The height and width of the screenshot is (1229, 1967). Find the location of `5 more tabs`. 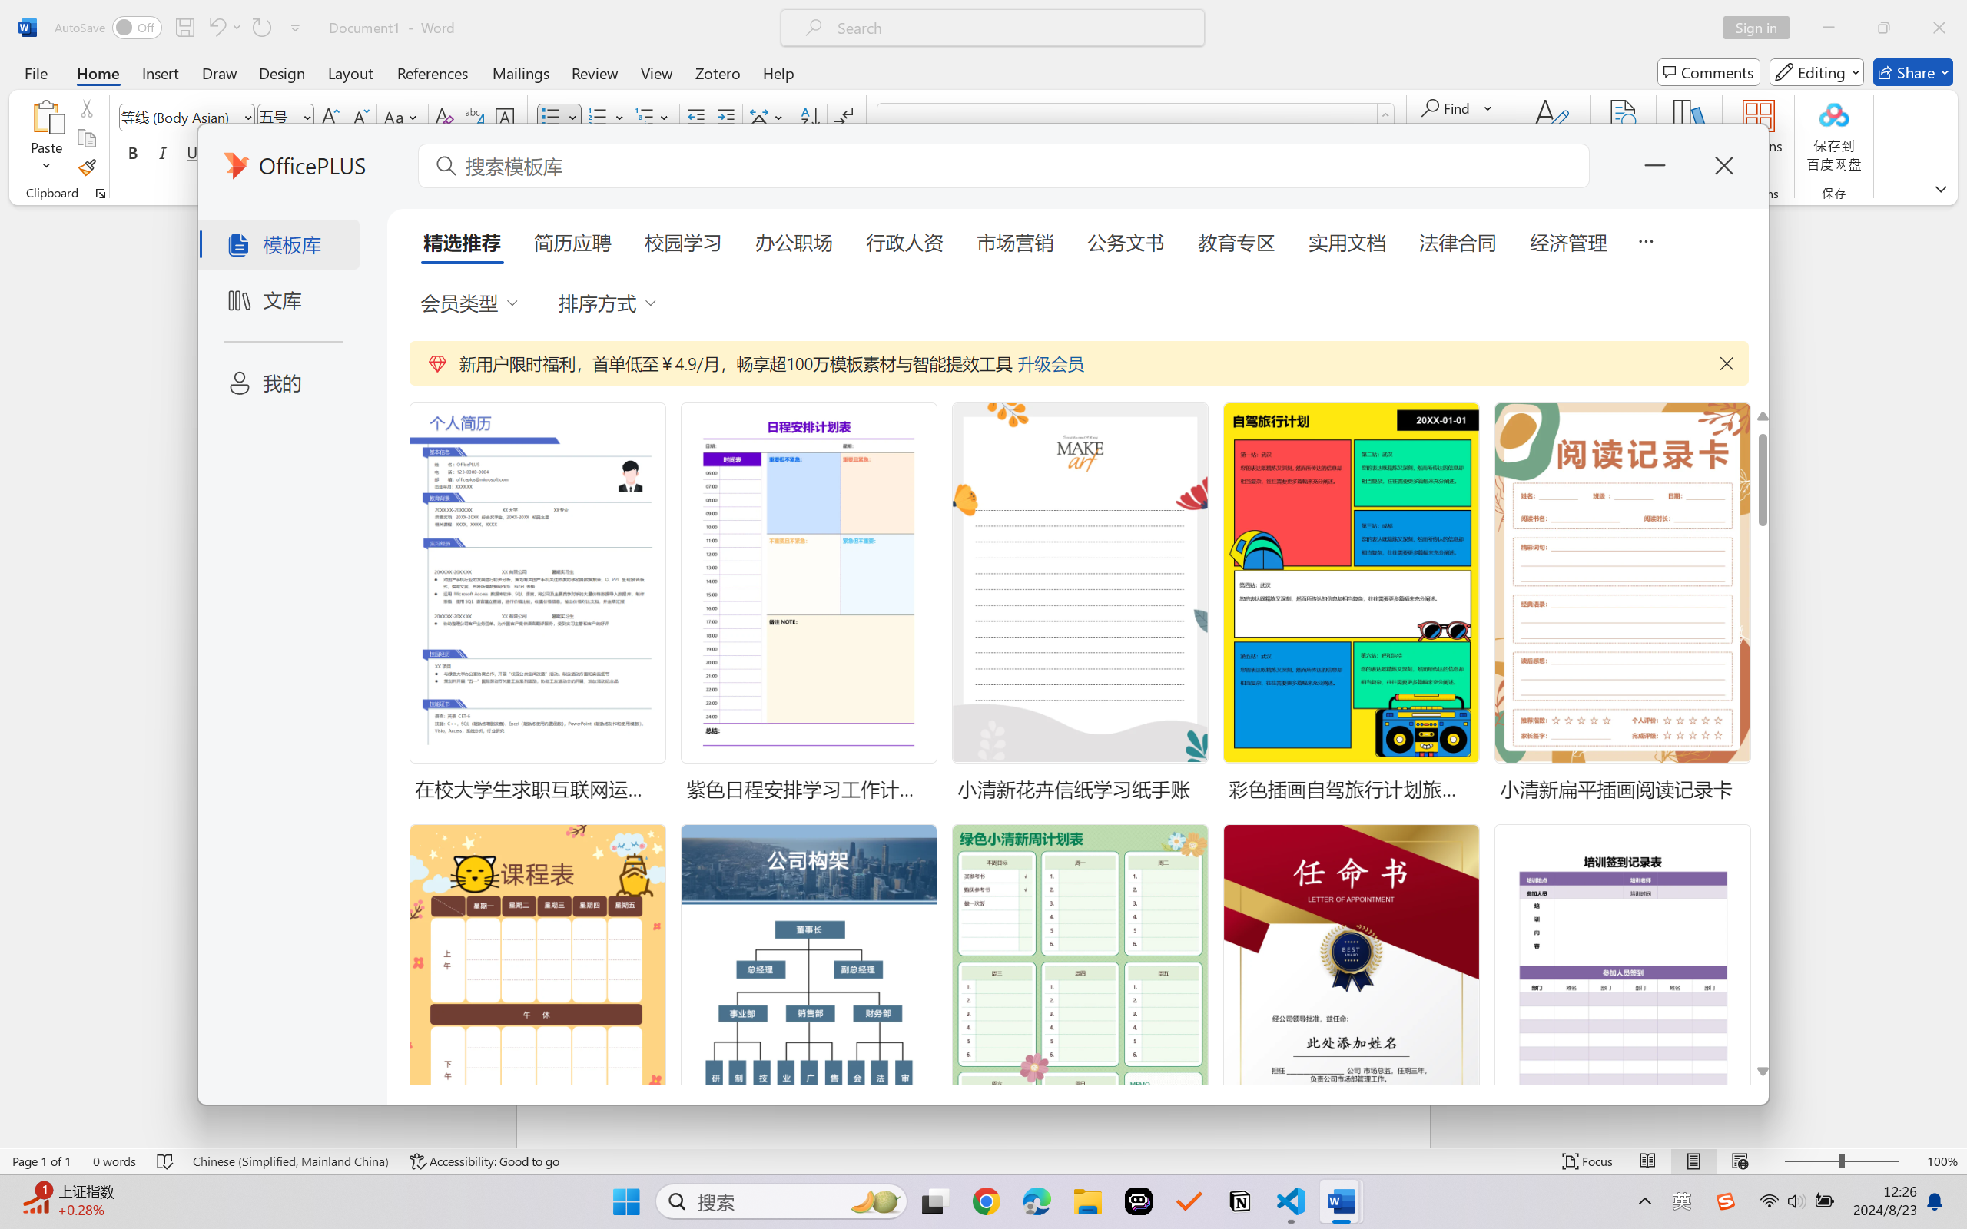

5 more tabs is located at coordinates (1645, 240).